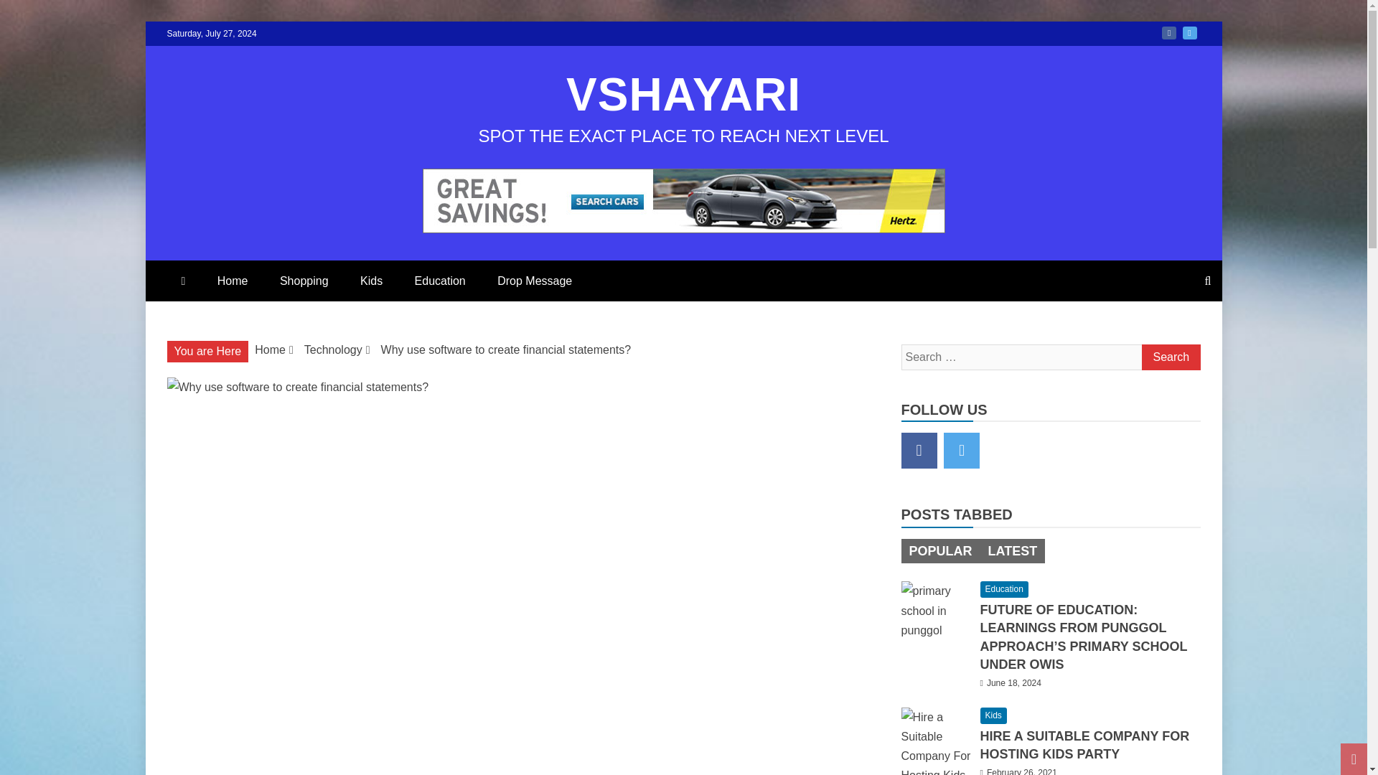  Describe the element at coordinates (304, 281) in the screenshot. I see `Shopping` at that location.